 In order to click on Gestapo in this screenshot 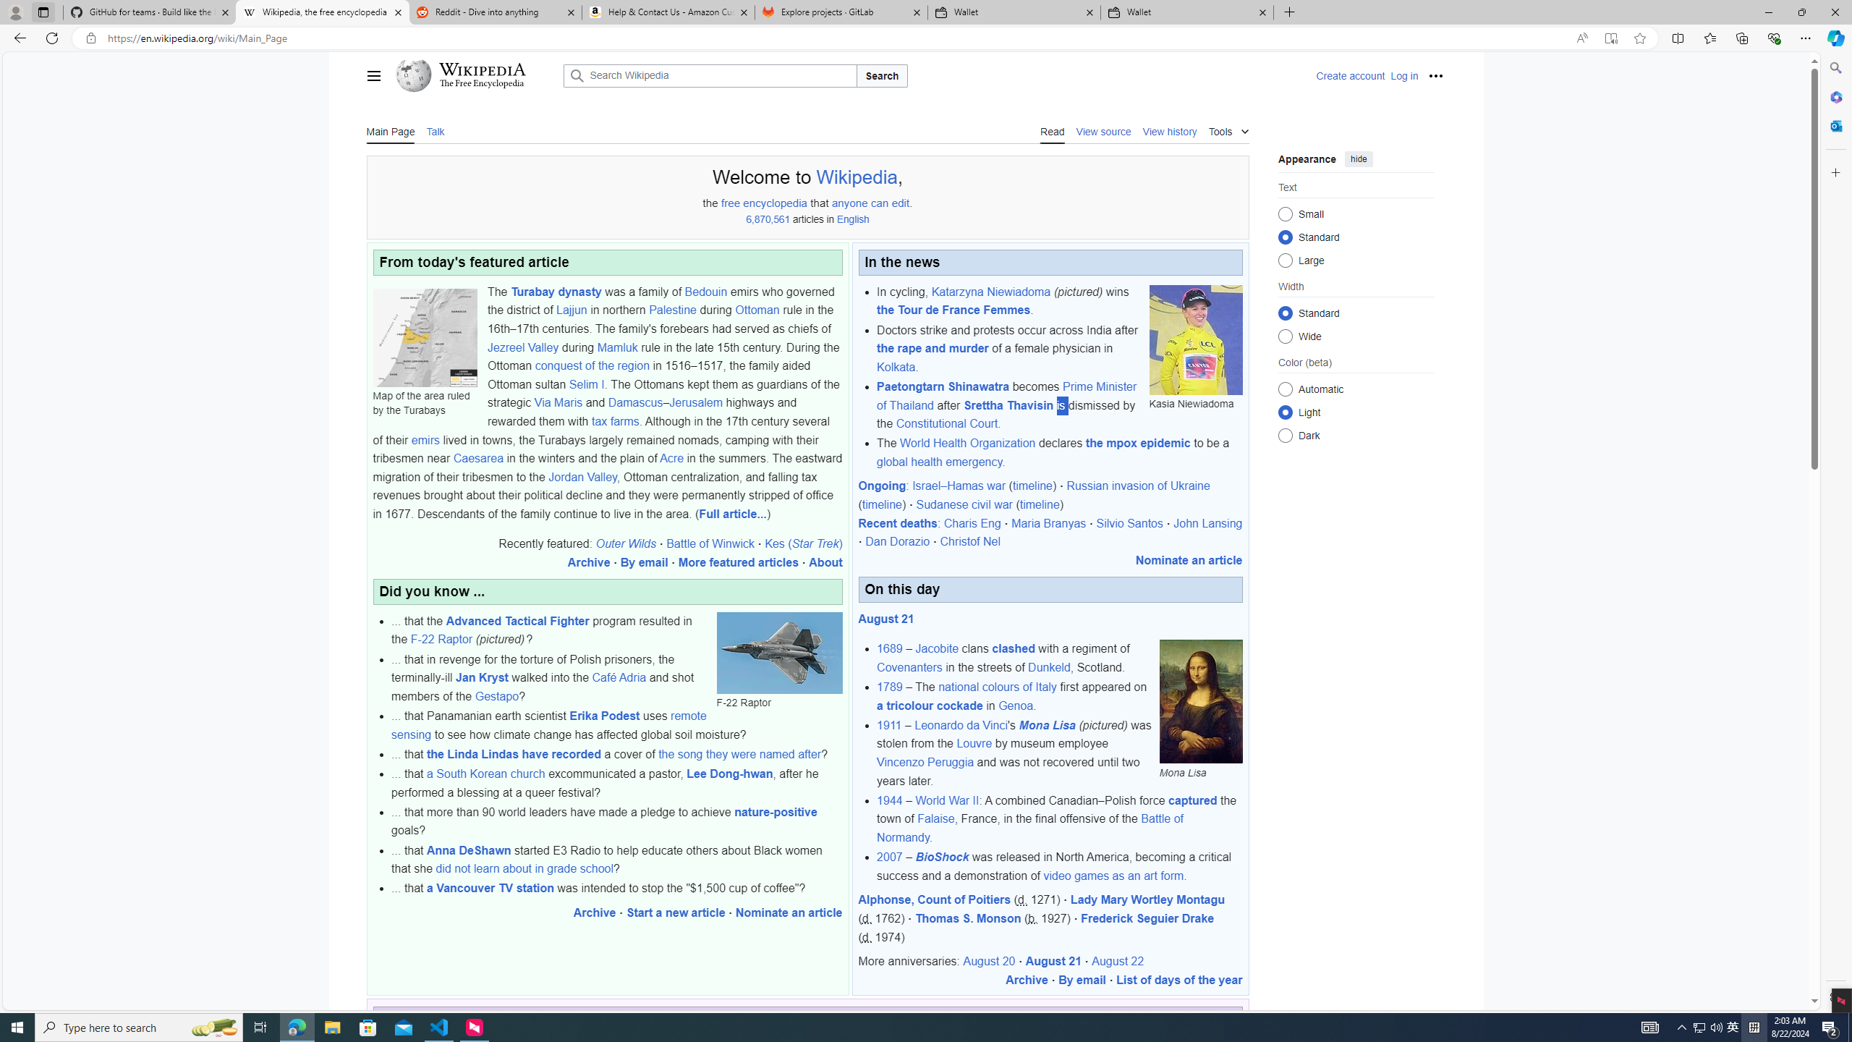, I will do `click(496, 696)`.